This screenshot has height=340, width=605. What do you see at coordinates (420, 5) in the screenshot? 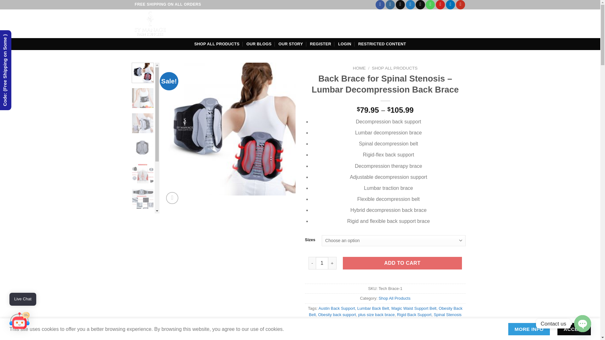
I see `Send us an email` at bounding box center [420, 5].